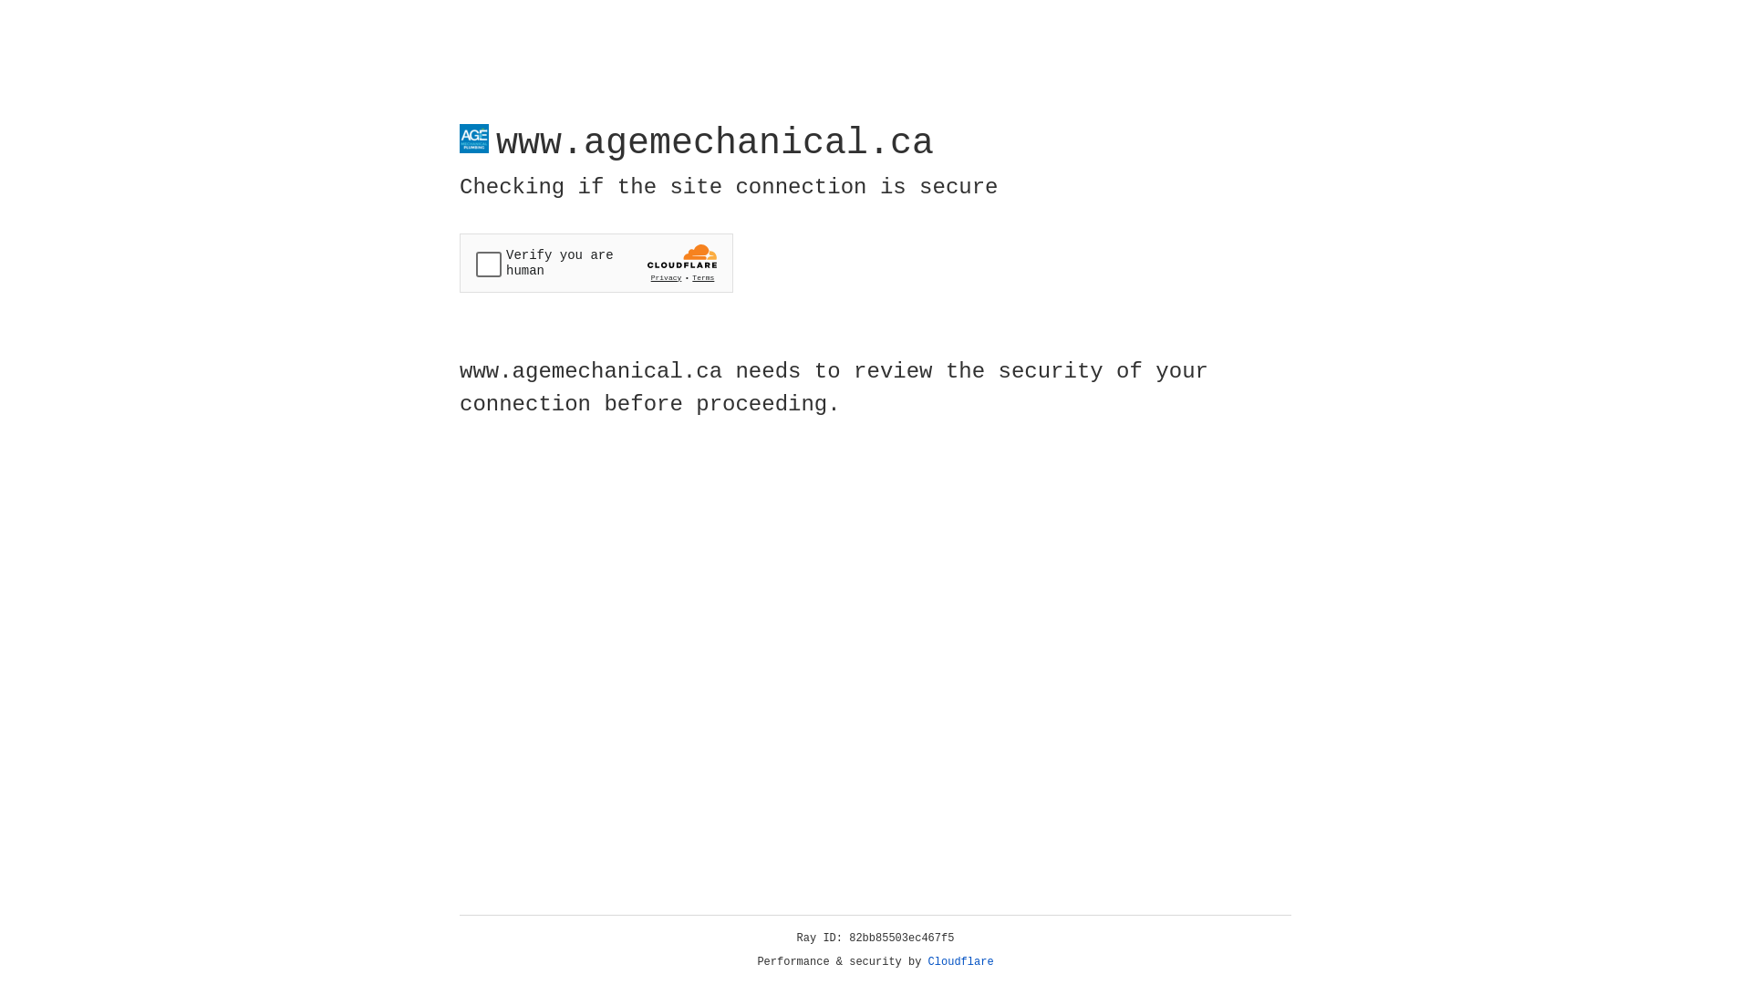 The height and width of the screenshot is (985, 1751). I want to click on Cloudflare, so click(961, 962).